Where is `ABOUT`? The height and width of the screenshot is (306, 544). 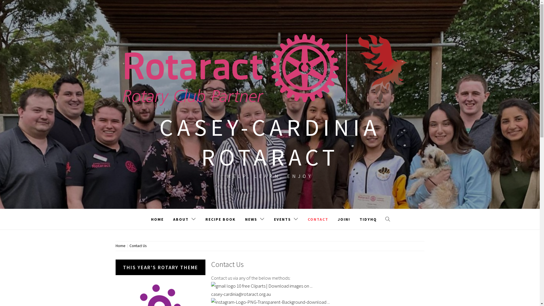 ABOUT is located at coordinates (185, 219).